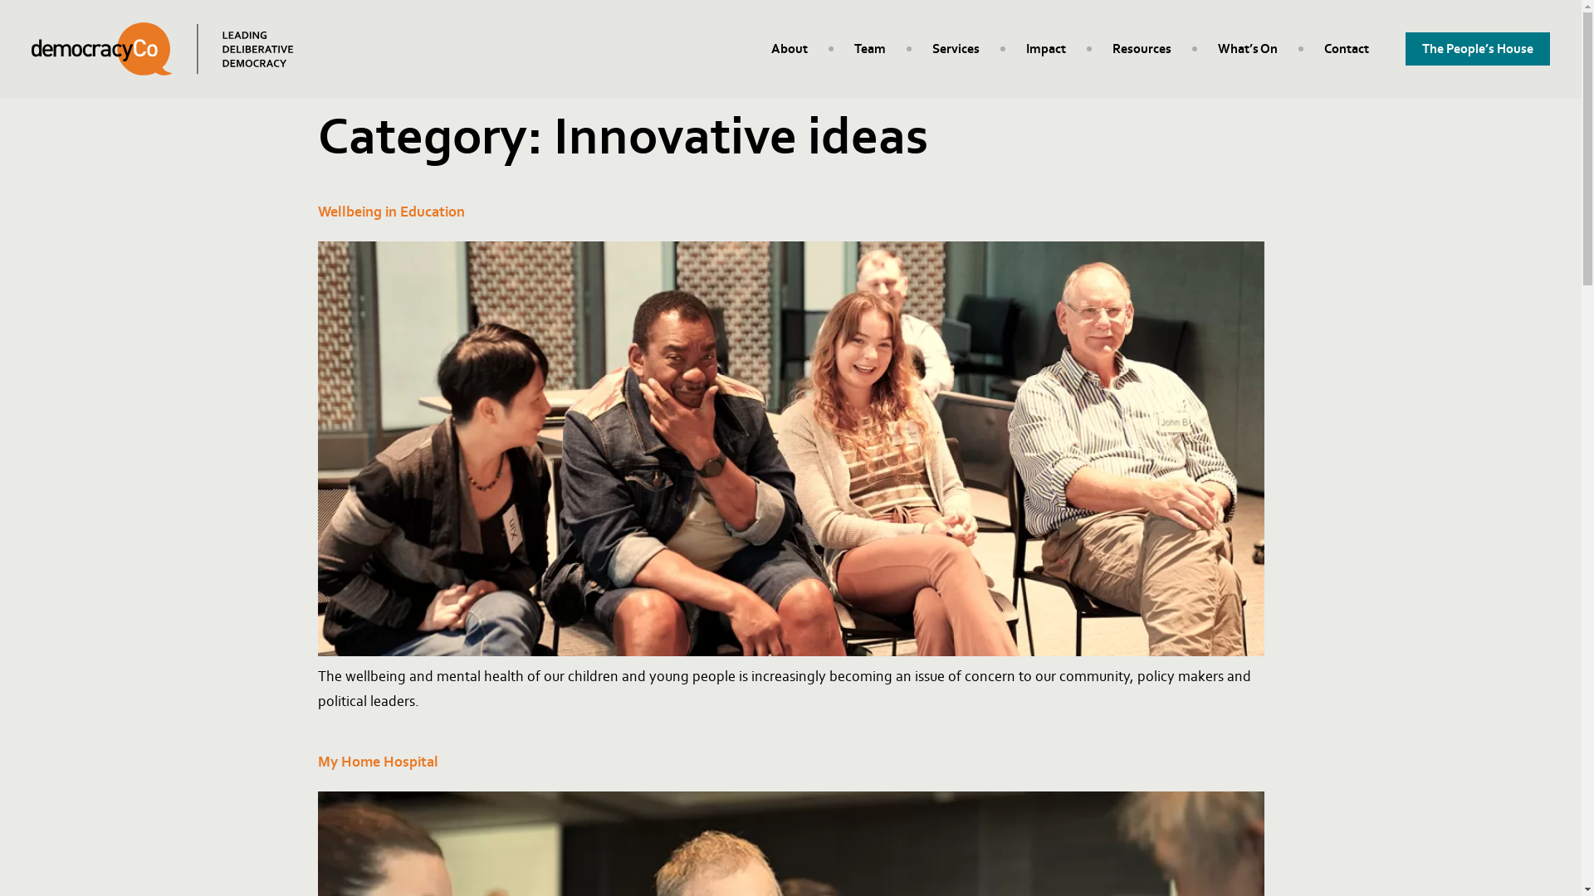  Describe the element at coordinates (390, 212) in the screenshot. I see `Wellbeing in Education` at that location.